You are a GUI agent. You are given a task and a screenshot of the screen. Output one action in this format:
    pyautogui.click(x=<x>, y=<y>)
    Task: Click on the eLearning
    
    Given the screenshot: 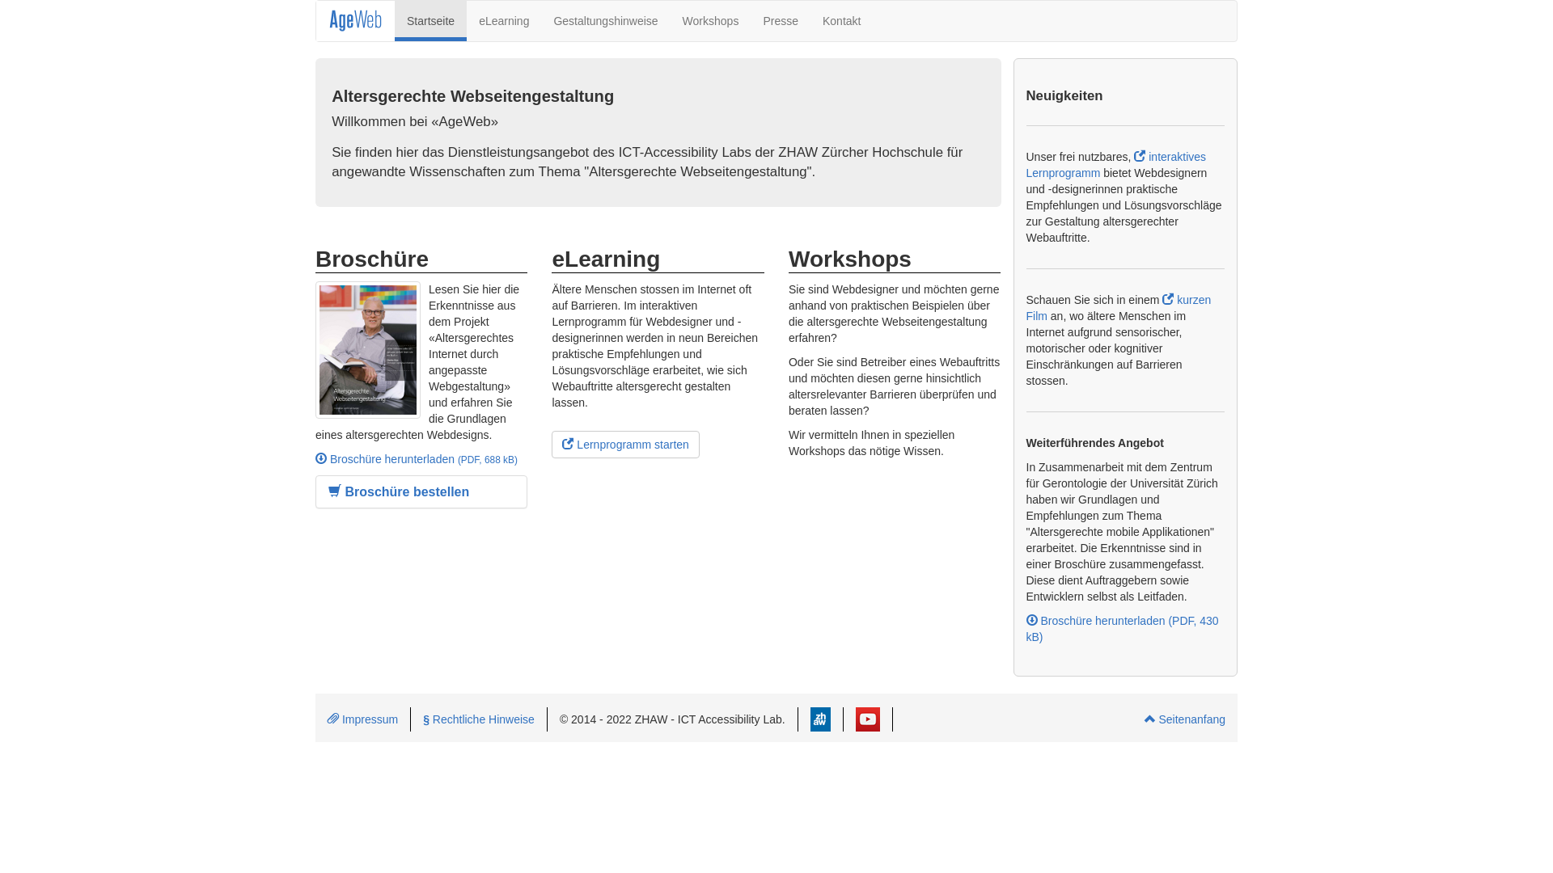 What is the action you would take?
    pyautogui.click(x=504, y=21)
    